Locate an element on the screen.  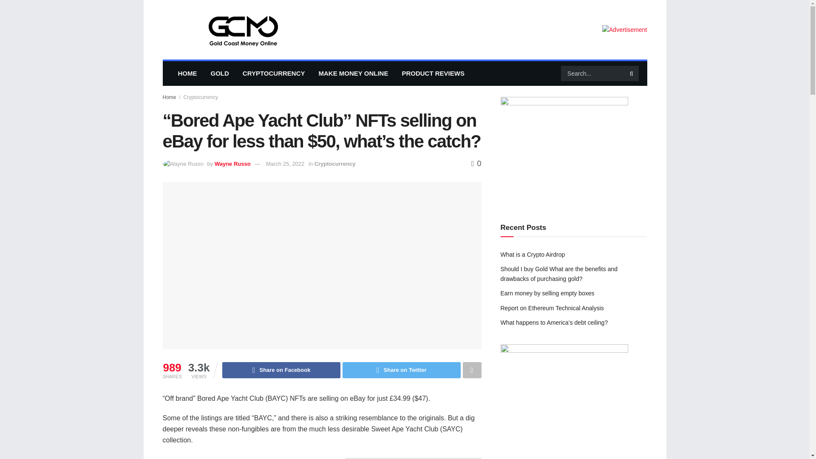
PRODUCT REVIEWS is located at coordinates (433, 73).